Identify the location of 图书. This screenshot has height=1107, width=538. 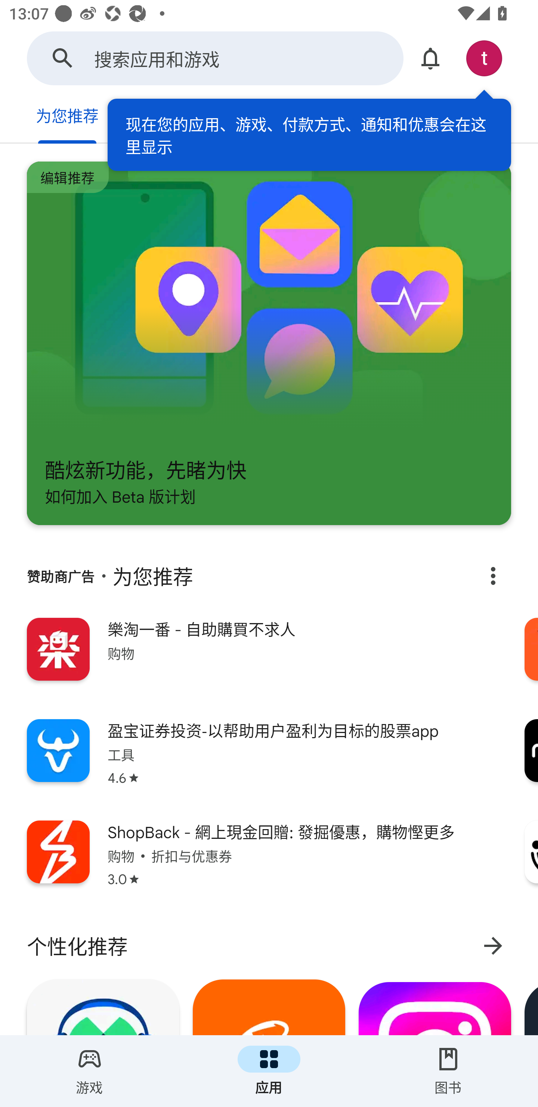
(448, 1071).